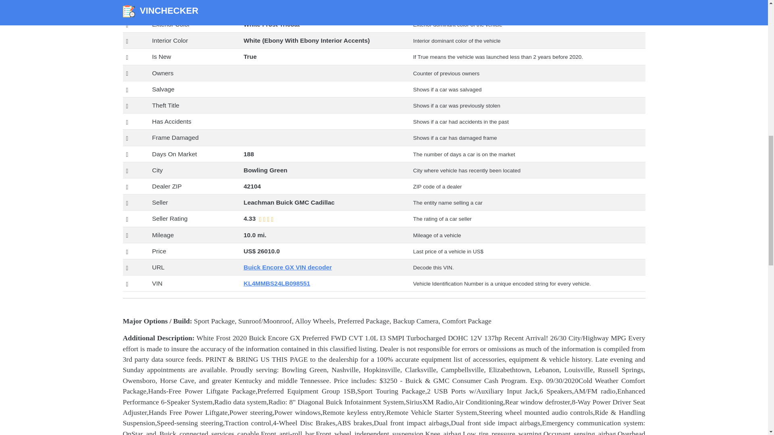 This screenshot has height=435, width=774. What do you see at coordinates (288, 267) in the screenshot?
I see `Buick Encore GX VIN decoder` at bounding box center [288, 267].